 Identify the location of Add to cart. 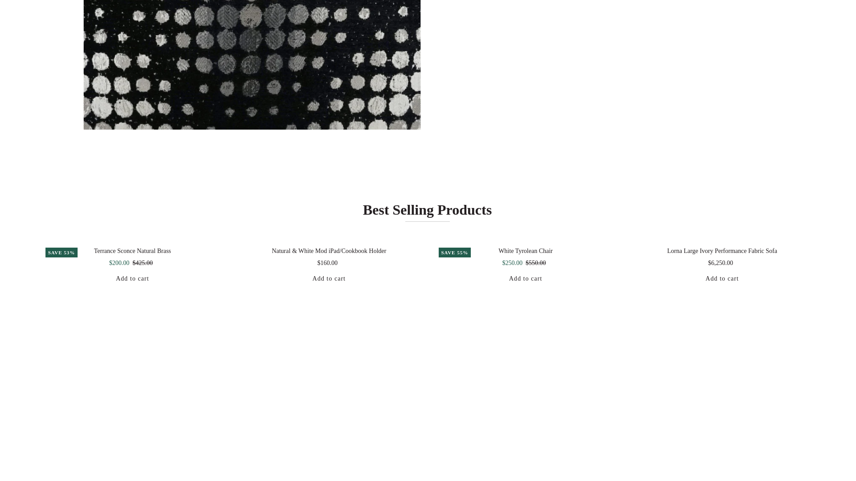
(525, 279).